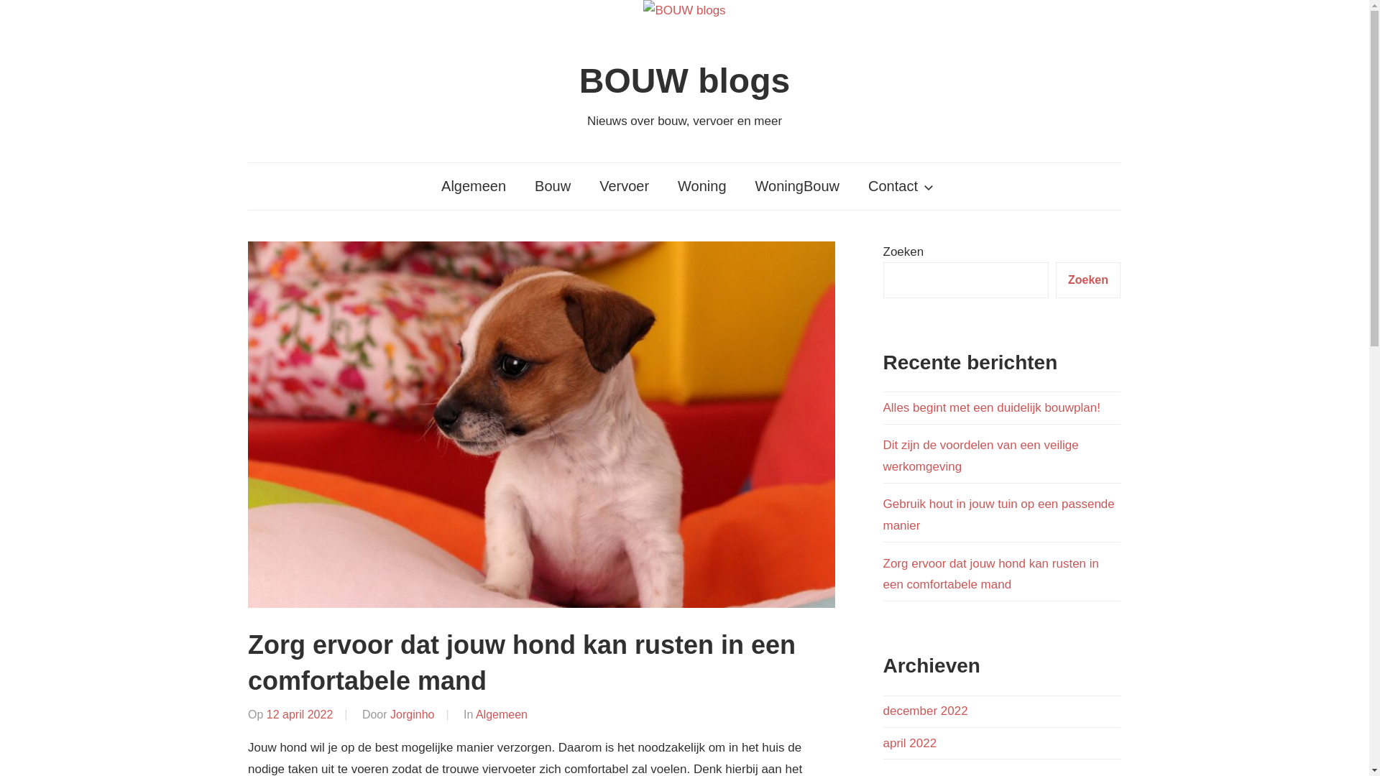 The height and width of the screenshot is (776, 1380). Describe the element at coordinates (701, 187) in the screenshot. I see `Woning` at that location.